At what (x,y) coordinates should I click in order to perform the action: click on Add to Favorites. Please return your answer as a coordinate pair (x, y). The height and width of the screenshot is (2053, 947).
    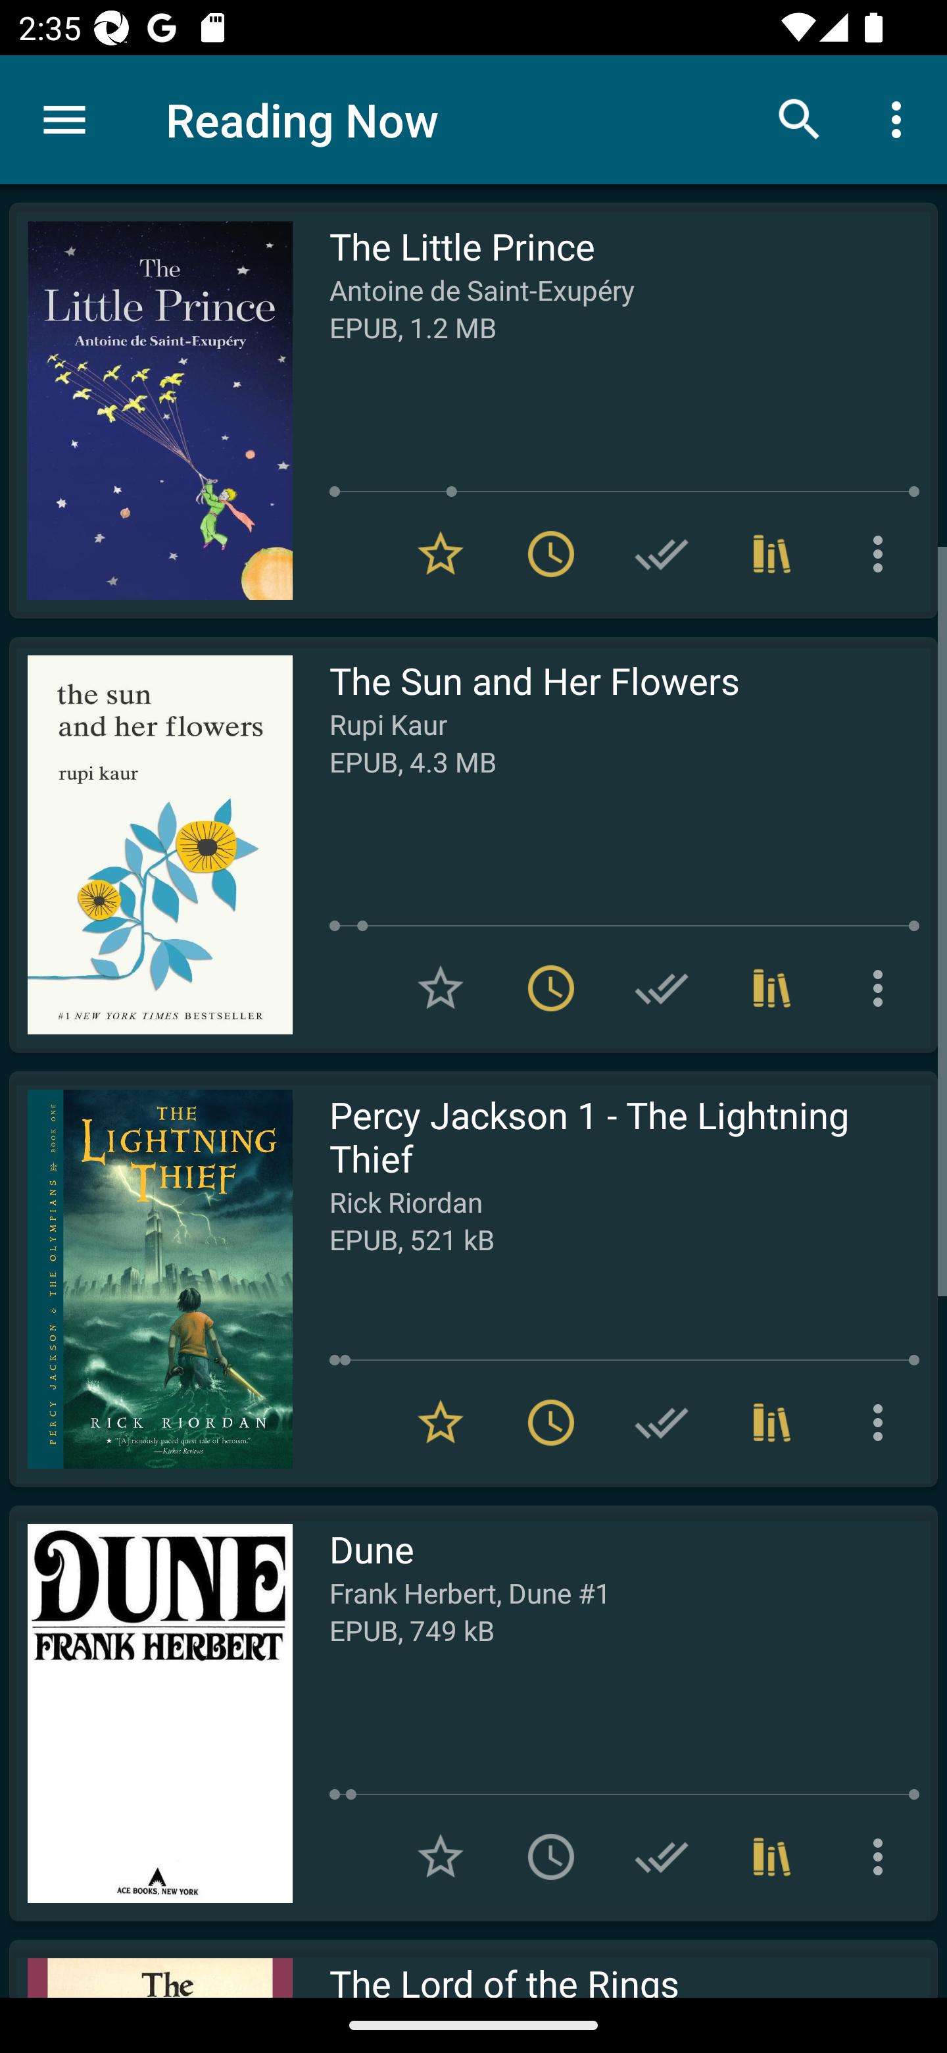
    Looking at the image, I should click on (441, 987).